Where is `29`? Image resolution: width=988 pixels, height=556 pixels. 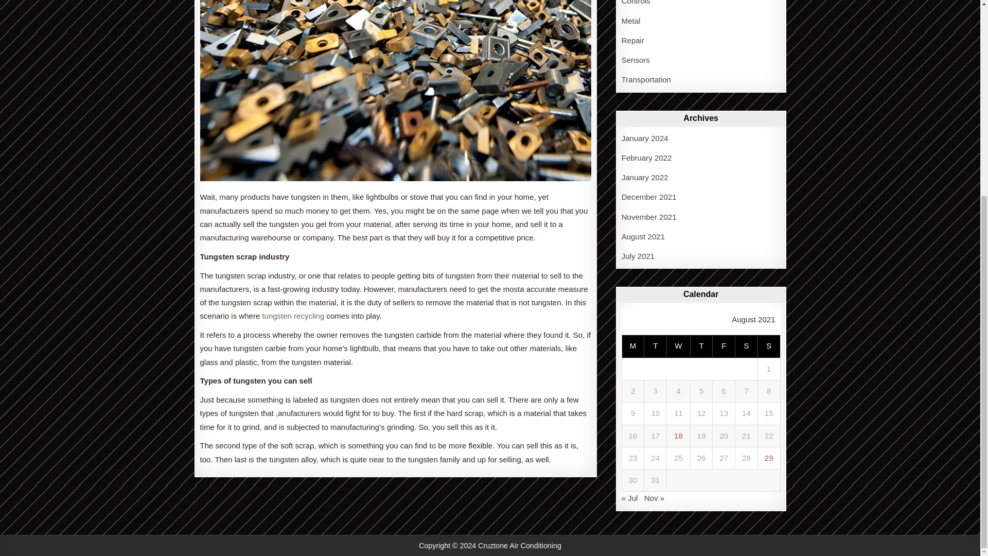
29 is located at coordinates (769, 458).